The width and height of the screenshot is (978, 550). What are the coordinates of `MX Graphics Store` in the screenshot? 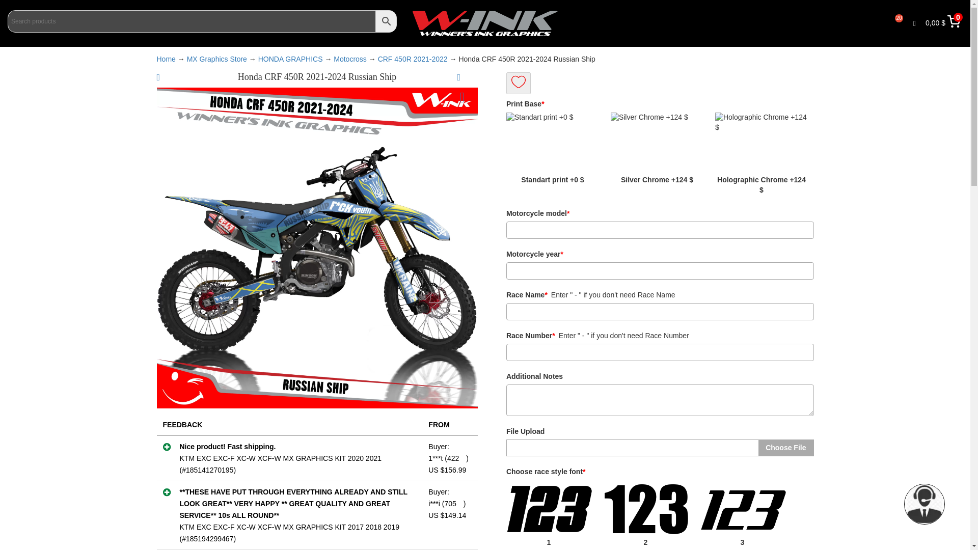 It's located at (217, 59).